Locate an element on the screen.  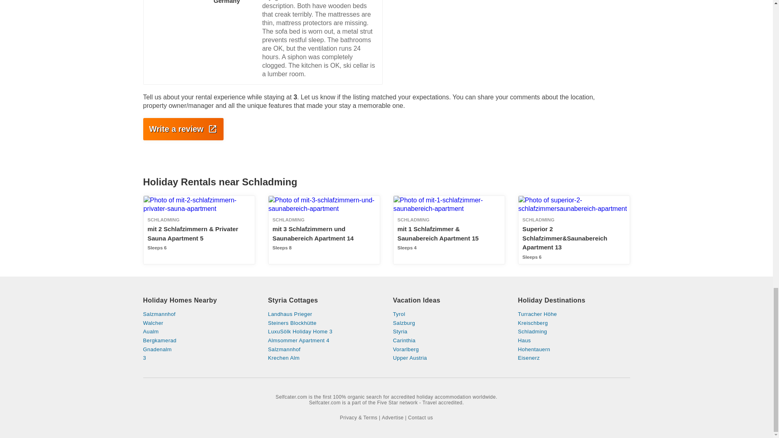
Salzburg is located at coordinates (449, 323).